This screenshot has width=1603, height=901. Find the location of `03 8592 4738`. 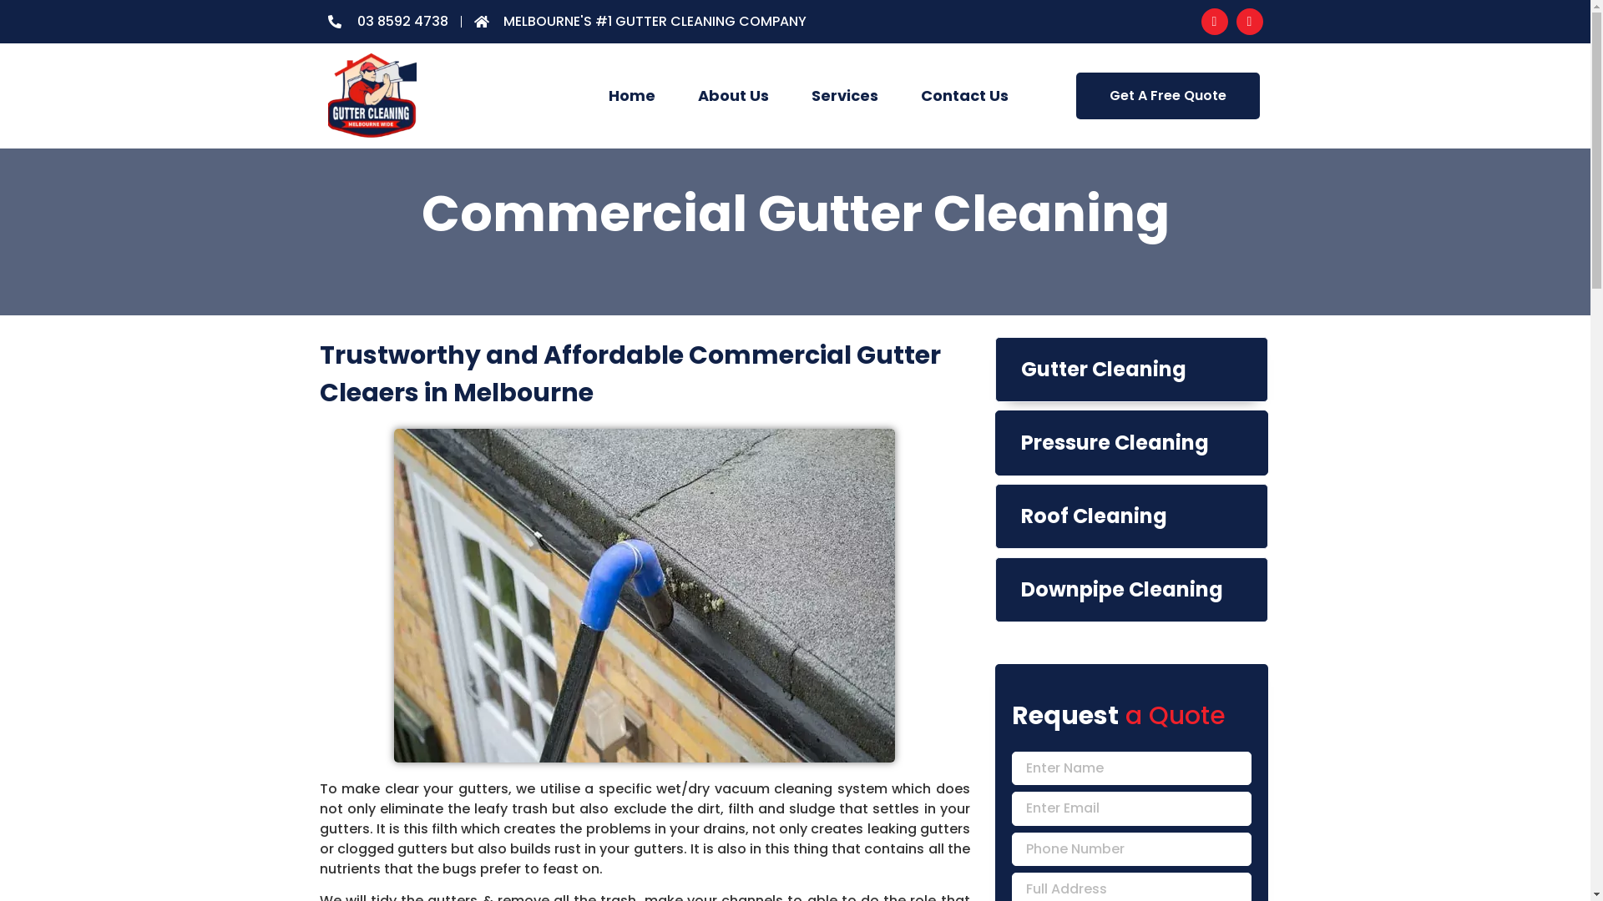

03 8592 4738 is located at coordinates (387, 22).